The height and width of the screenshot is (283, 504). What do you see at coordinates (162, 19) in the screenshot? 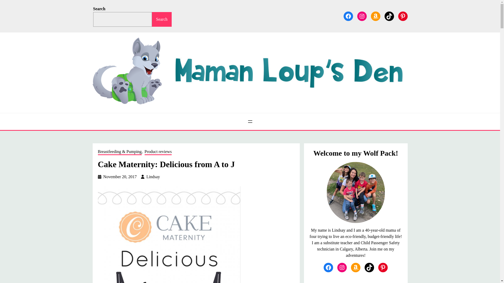
I see `Search` at bounding box center [162, 19].